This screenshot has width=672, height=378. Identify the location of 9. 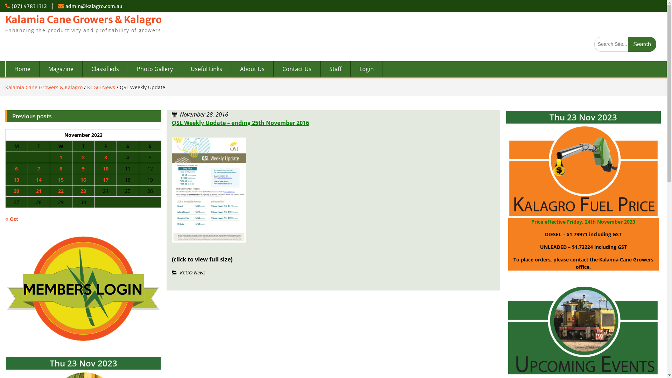
(83, 169).